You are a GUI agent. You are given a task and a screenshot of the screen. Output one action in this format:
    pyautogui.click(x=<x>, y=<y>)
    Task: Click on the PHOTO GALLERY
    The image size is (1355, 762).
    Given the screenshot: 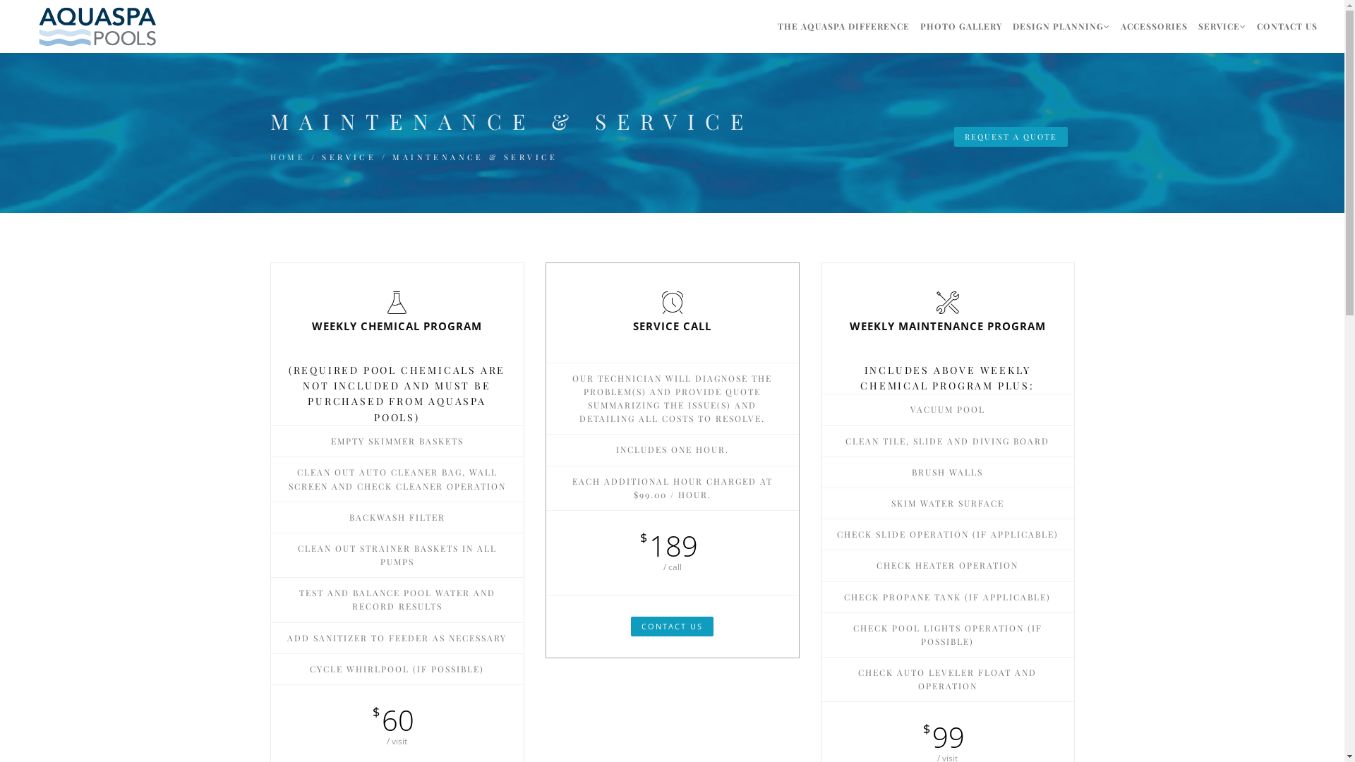 What is the action you would take?
    pyautogui.click(x=961, y=27)
    